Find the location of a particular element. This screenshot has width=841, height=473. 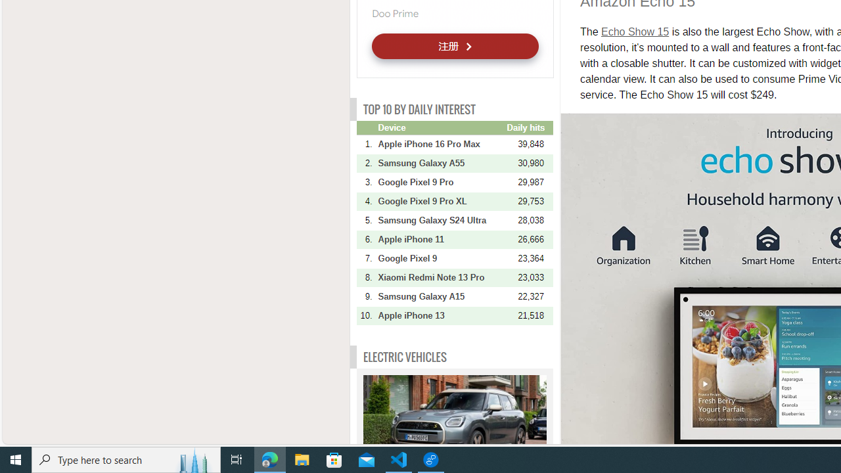

Apple iPhone 11 is located at coordinates (441, 239).